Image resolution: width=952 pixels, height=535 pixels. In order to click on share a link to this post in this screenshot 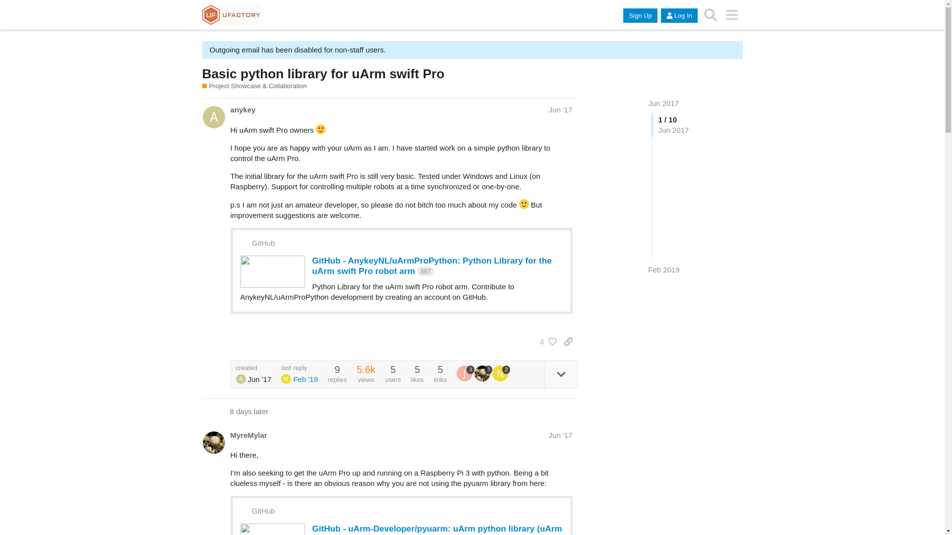, I will do `click(568, 341)`.